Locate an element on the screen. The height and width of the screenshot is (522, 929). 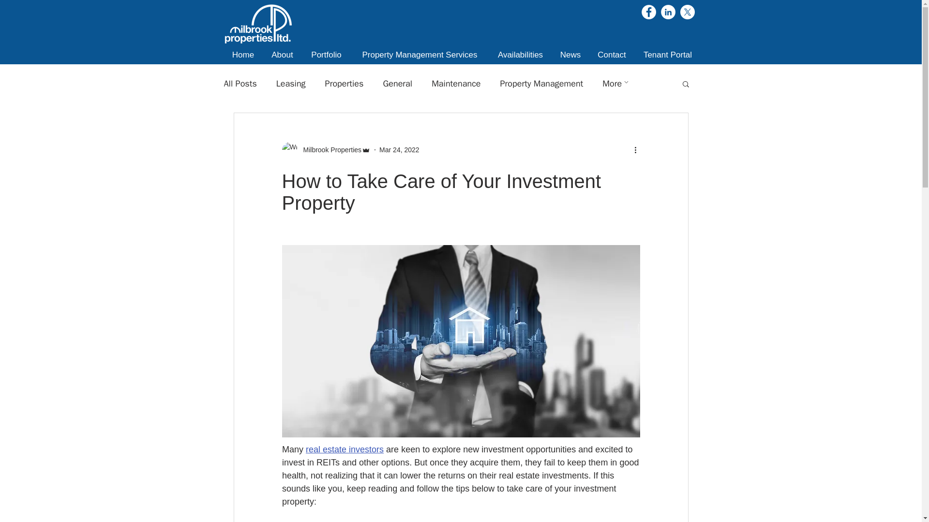
Contact is located at coordinates (612, 55).